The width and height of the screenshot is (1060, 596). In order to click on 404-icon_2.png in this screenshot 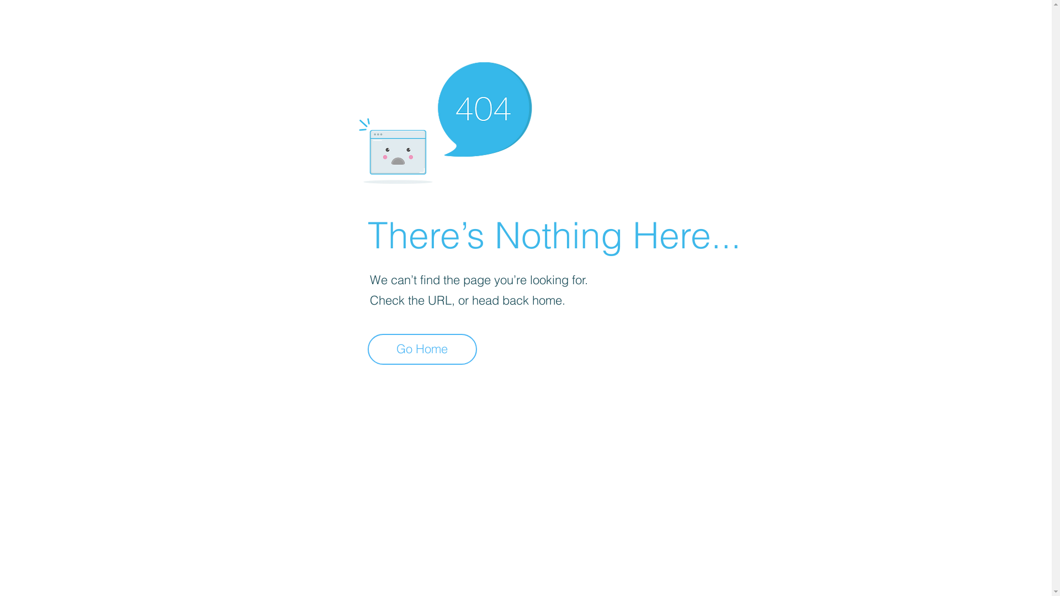, I will do `click(445, 120)`.